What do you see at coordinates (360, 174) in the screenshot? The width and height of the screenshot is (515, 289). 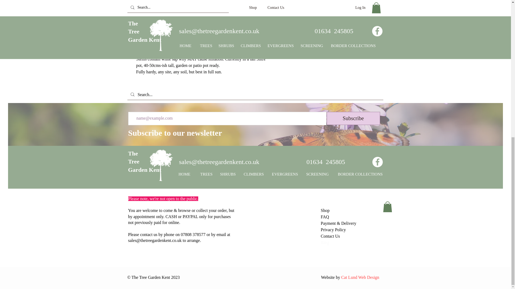 I see `BORDER COLLECTIONS` at bounding box center [360, 174].